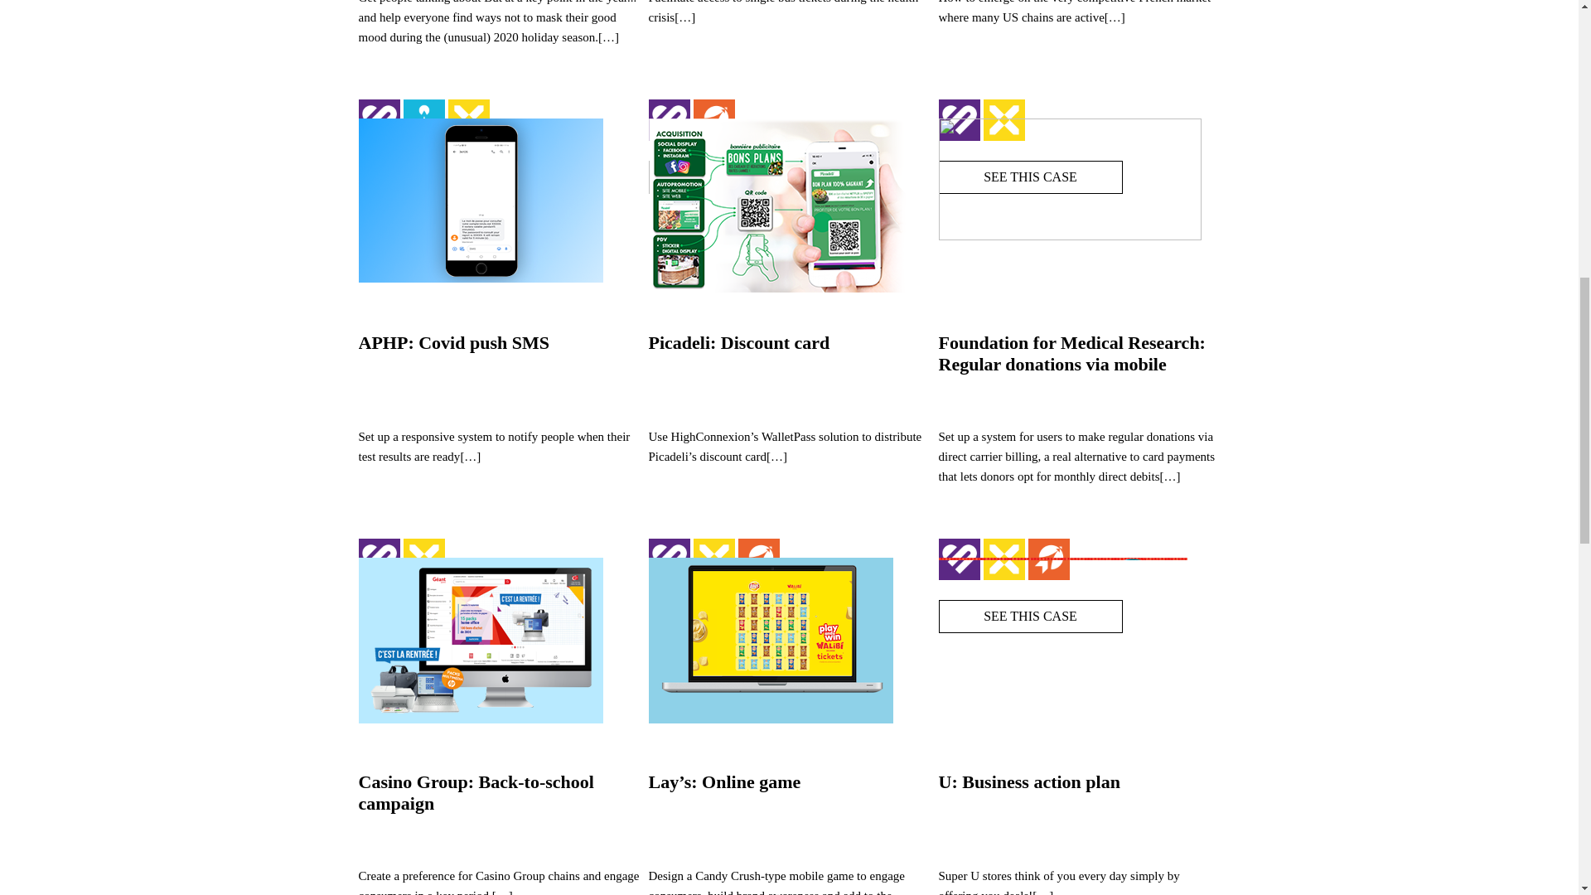 This screenshot has width=1591, height=895. What do you see at coordinates (1029, 176) in the screenshot?
I see `SEE THIS CASE` at bounding box center [1029, 176].